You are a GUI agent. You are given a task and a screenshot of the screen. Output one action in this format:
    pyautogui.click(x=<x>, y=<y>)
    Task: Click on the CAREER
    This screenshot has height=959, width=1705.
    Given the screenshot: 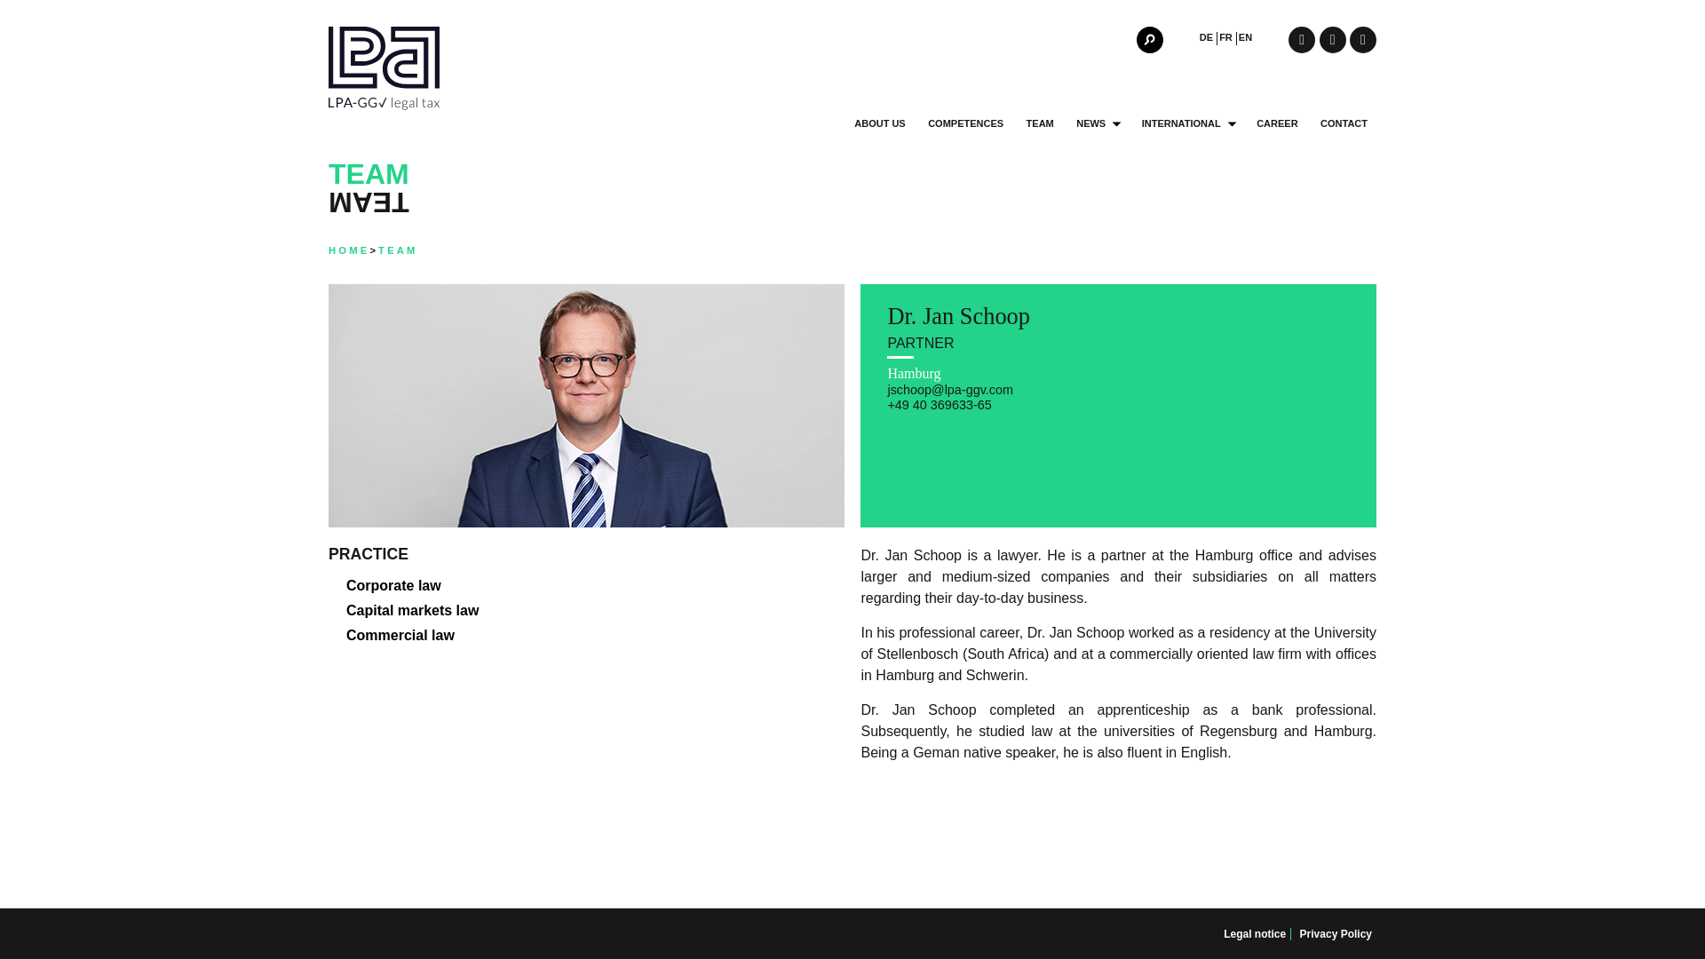 What is the action you would take?
    pyautogui.click(x=1275, y=123)
    